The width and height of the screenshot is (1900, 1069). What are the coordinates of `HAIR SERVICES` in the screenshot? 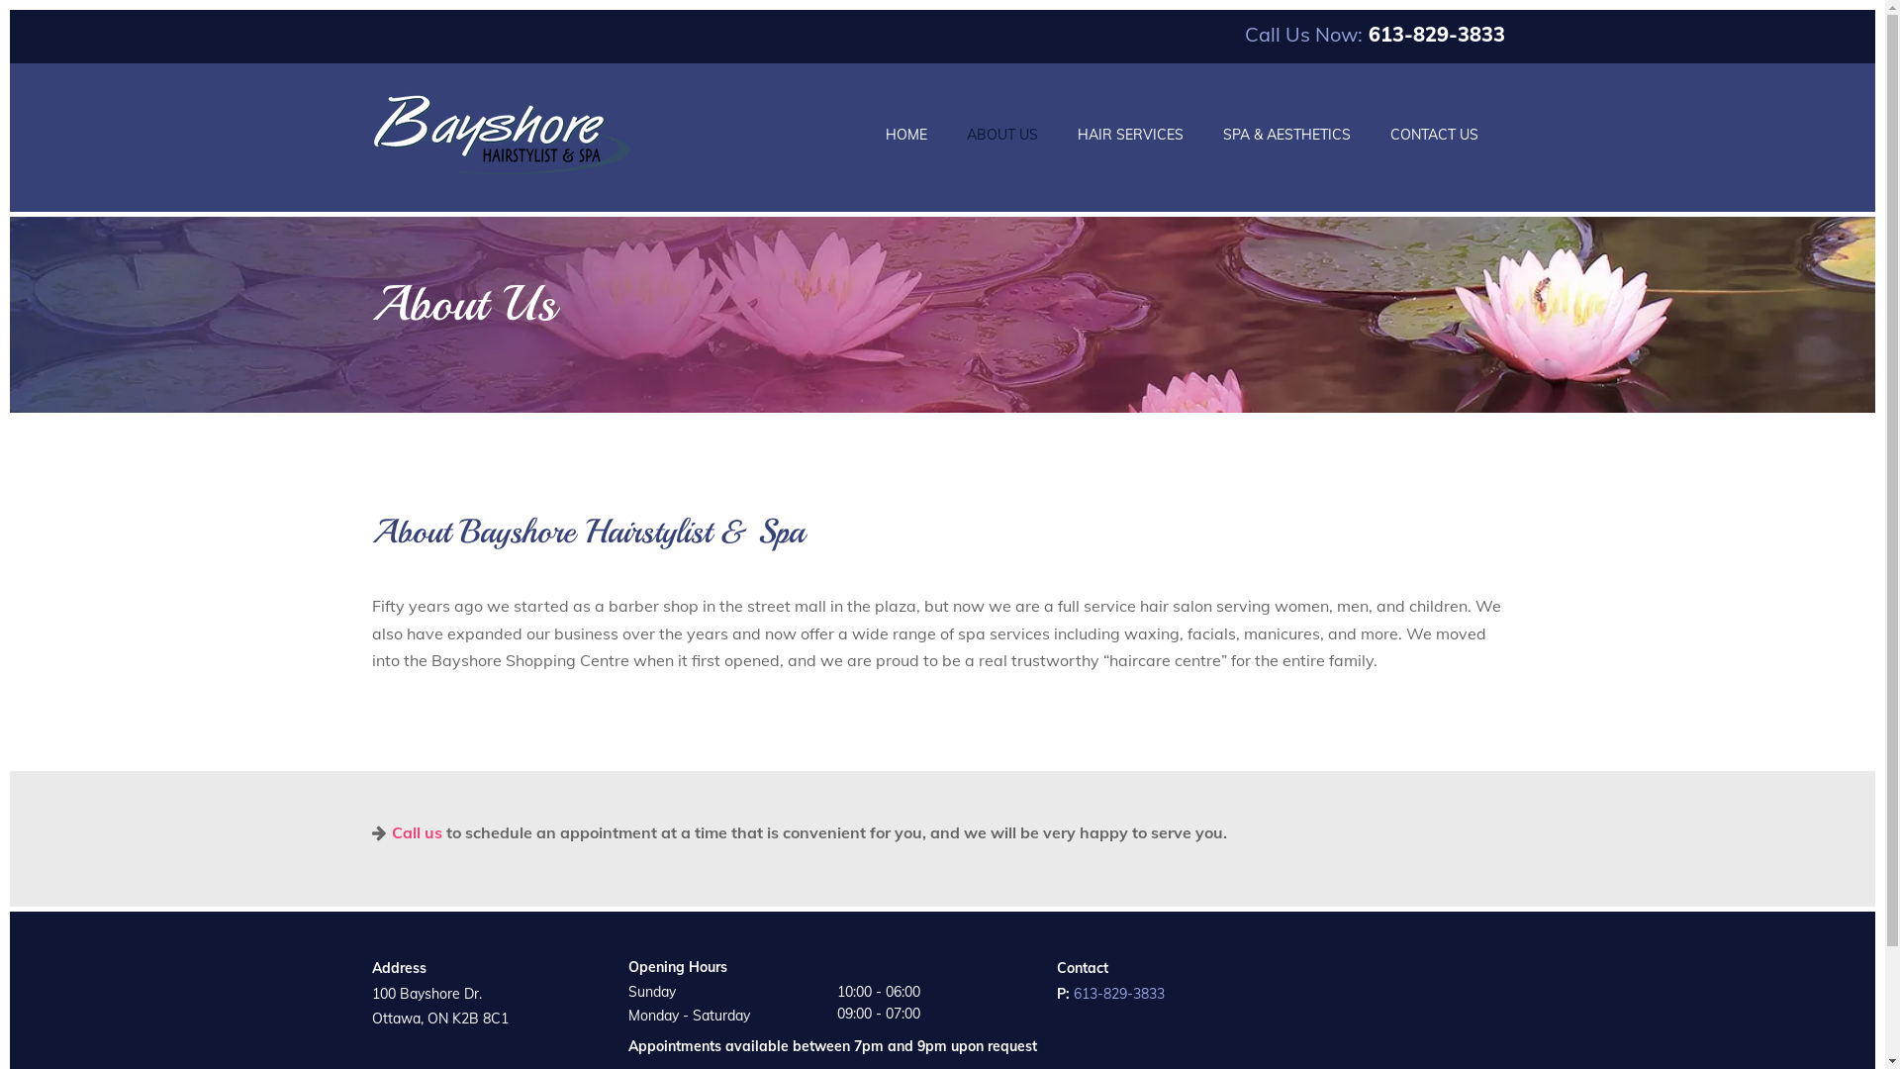 It's located at (1130, 135).